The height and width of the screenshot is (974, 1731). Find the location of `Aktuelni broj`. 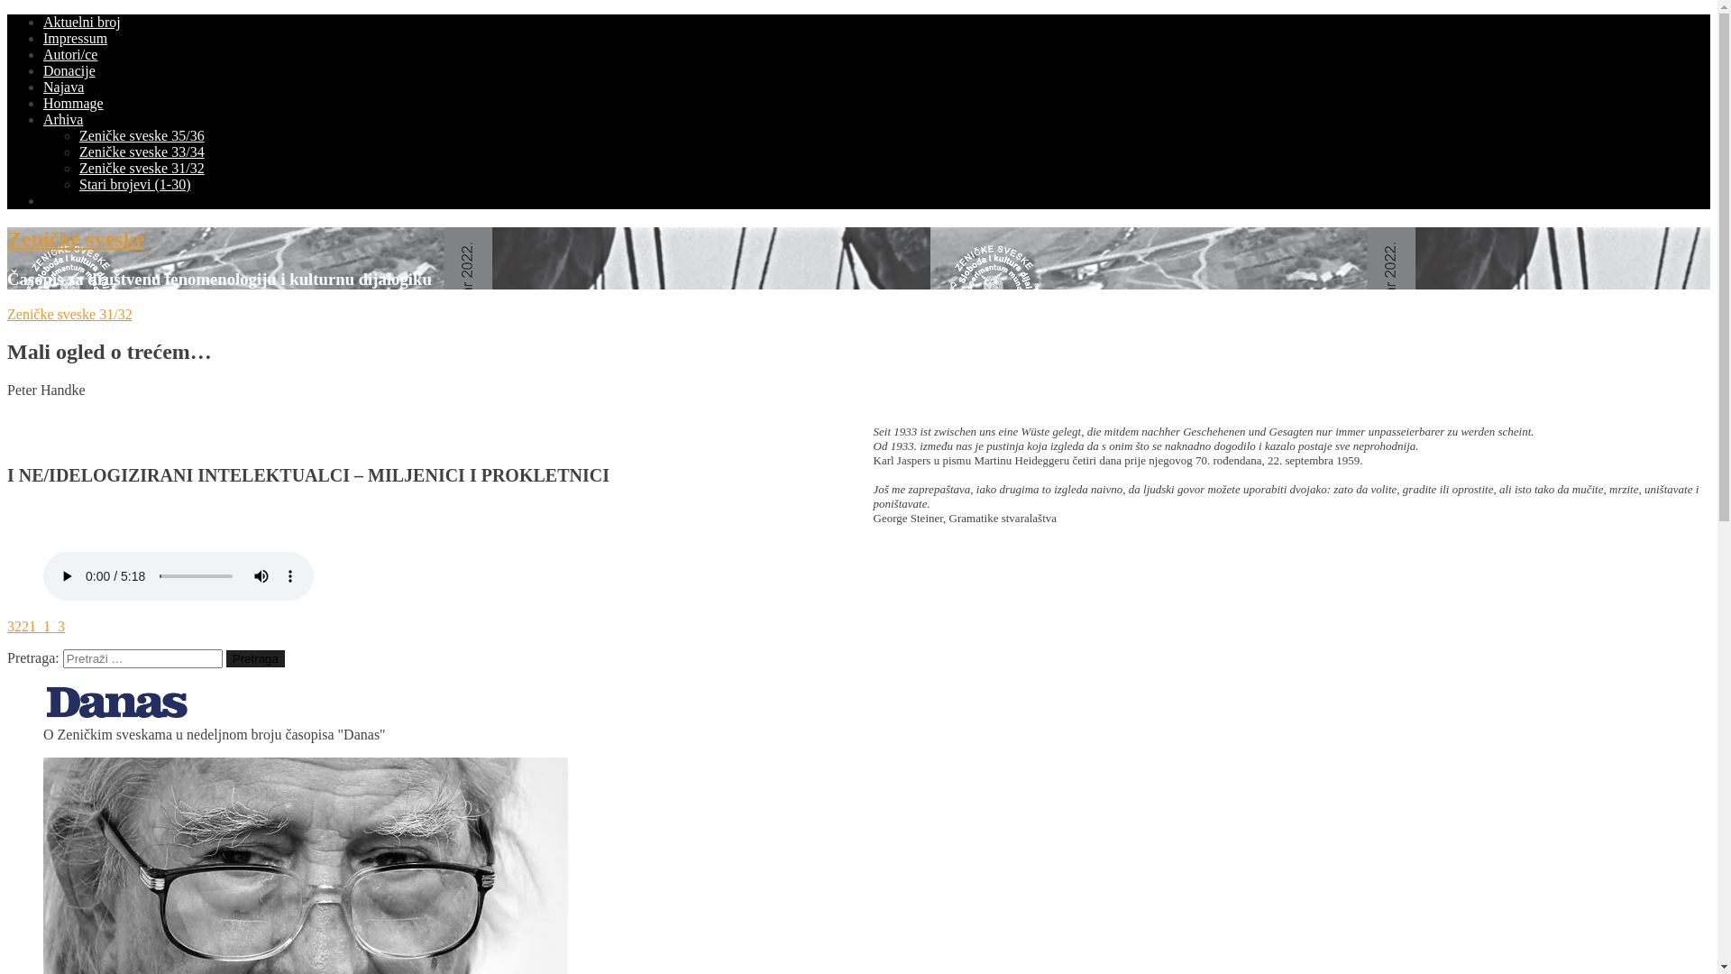

Aktuelni broj is located at coordinates (82, 22).